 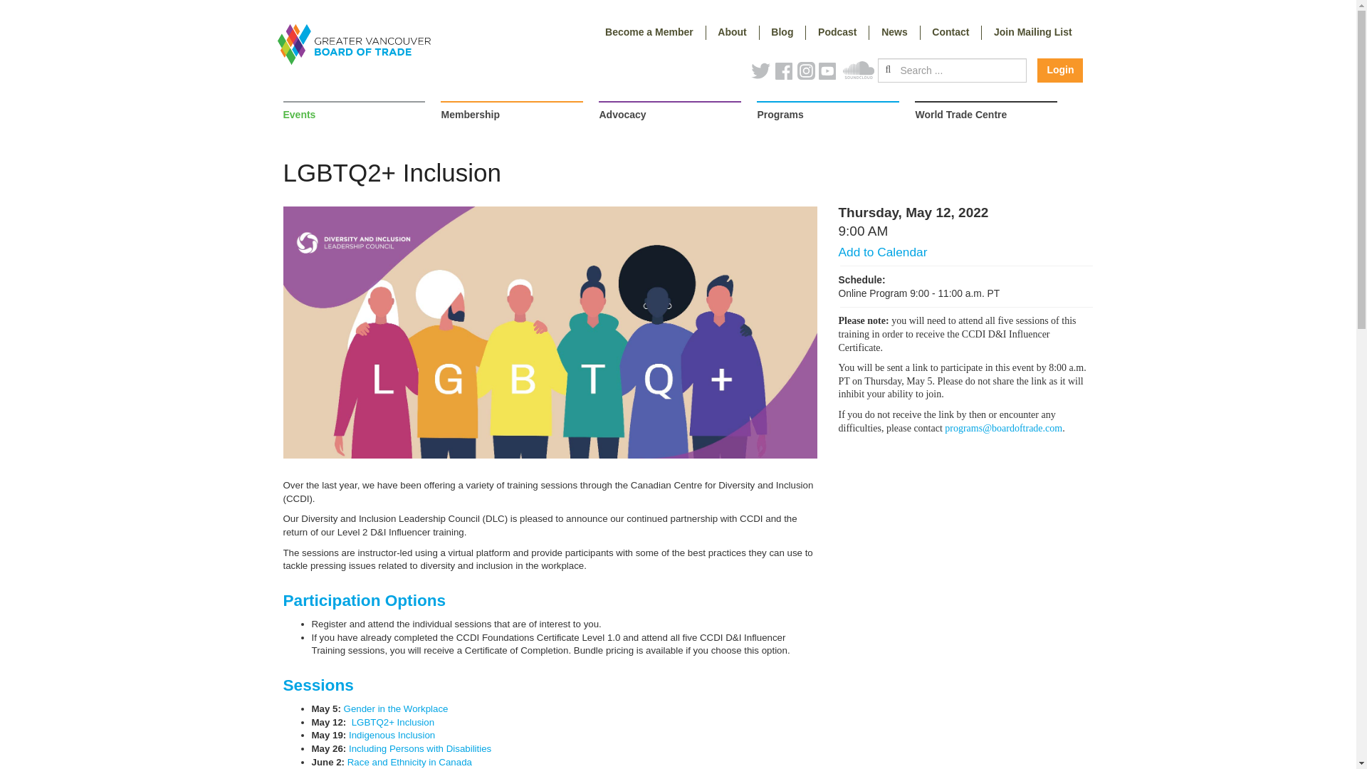 I want to click on Become a Member, so click(x=649, y=33).